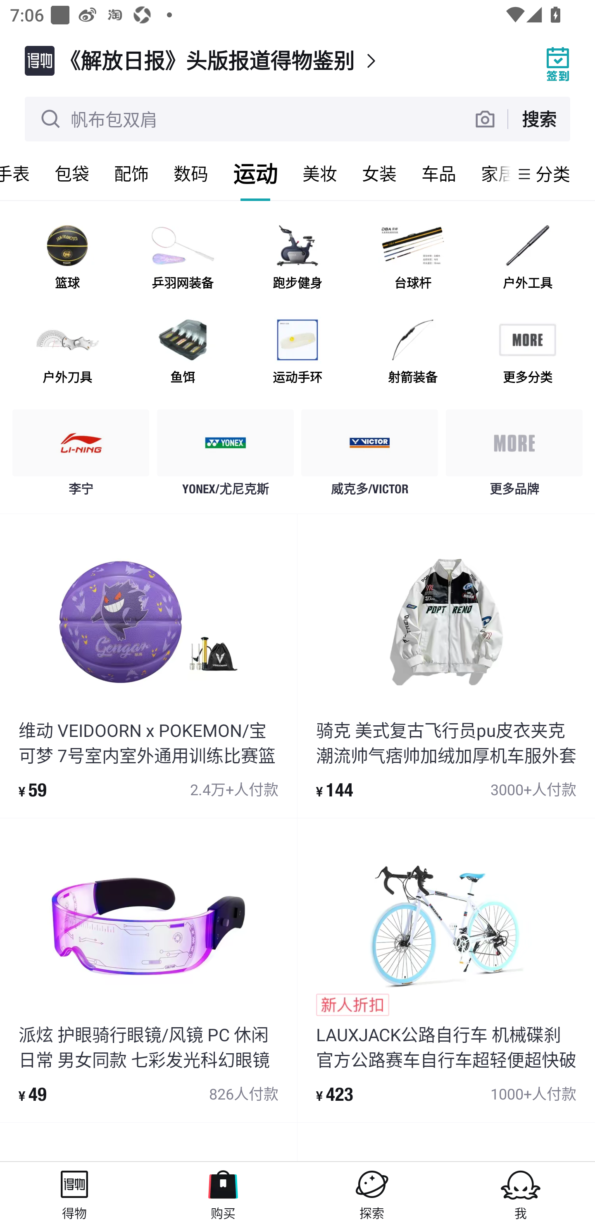  I want to click on 得物, so click(74, 1193).